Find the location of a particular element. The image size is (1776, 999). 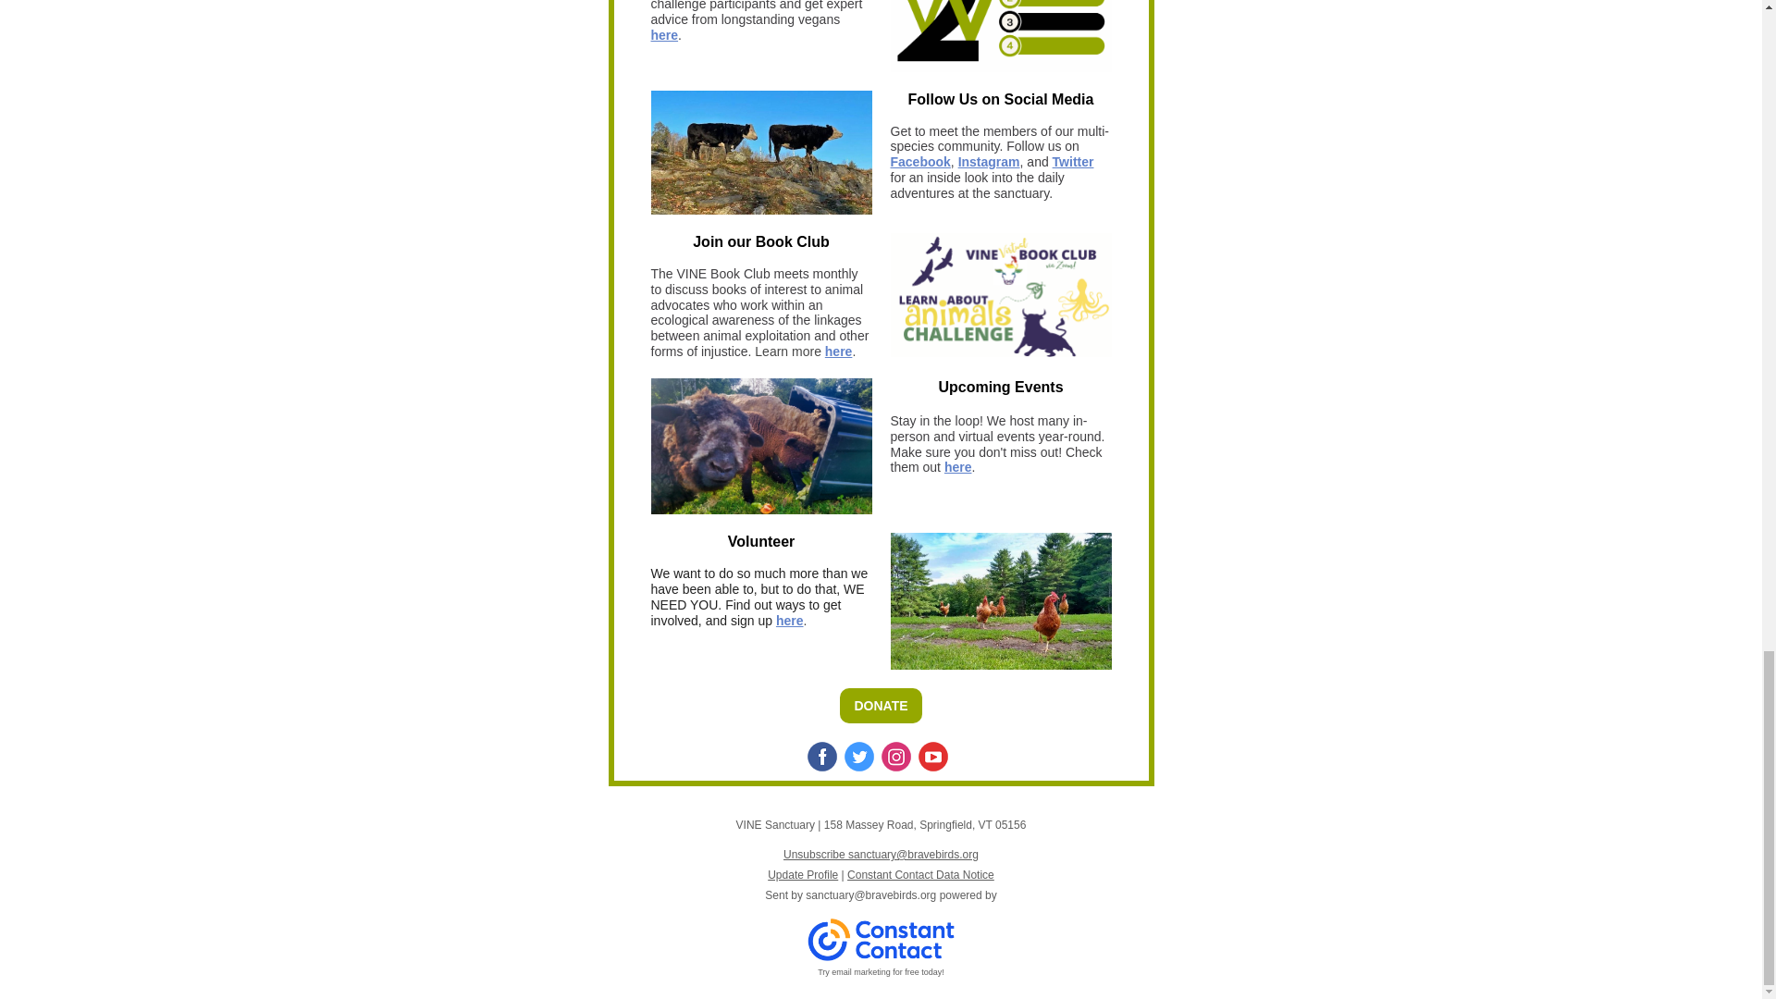

here is located at coordinates (838, 351).